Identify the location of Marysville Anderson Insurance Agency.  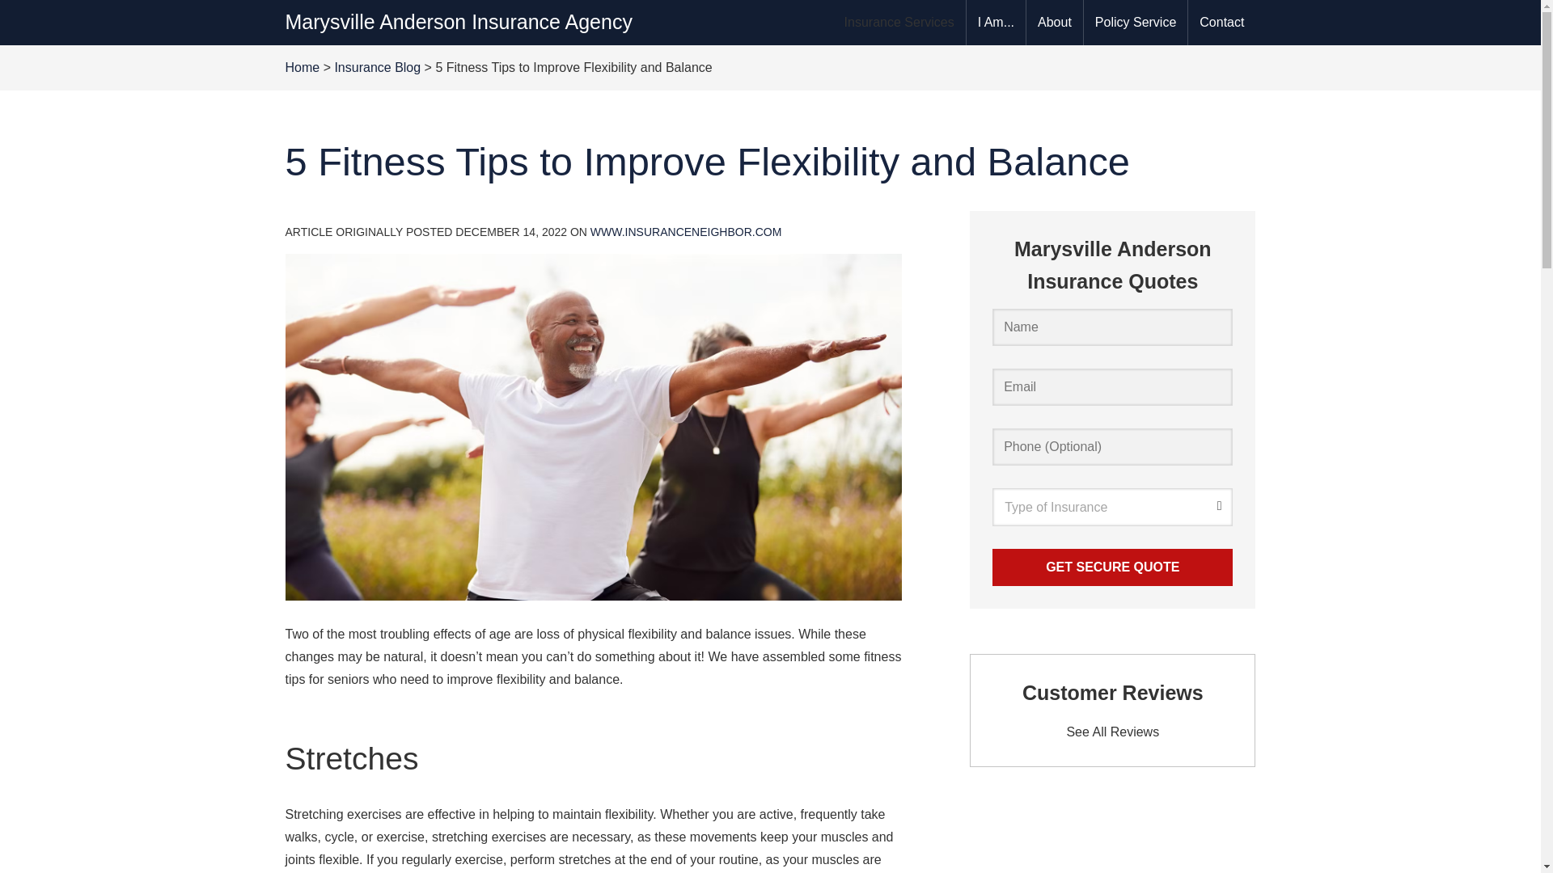
(458, 21).